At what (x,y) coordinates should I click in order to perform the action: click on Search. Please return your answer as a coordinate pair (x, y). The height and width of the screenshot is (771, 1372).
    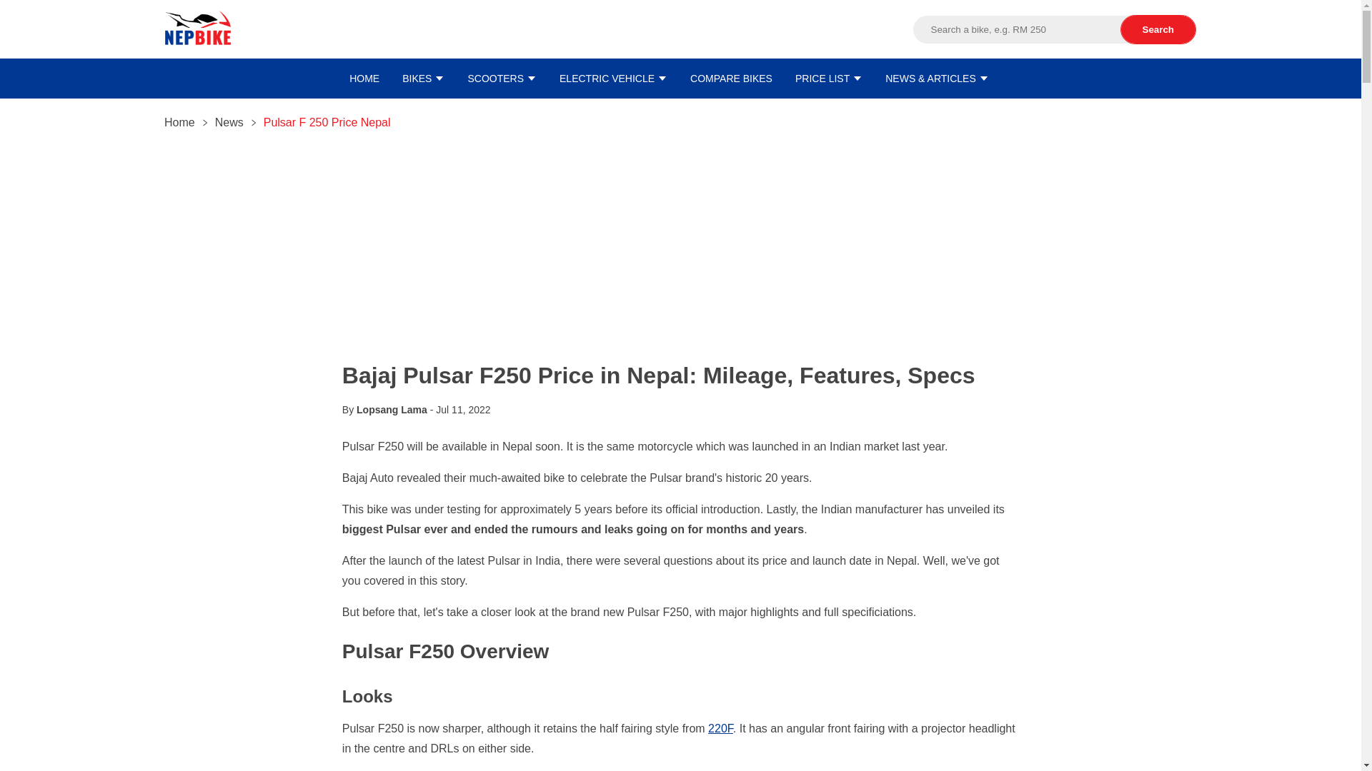
    Looking at the image, I should click on (1158, 29).